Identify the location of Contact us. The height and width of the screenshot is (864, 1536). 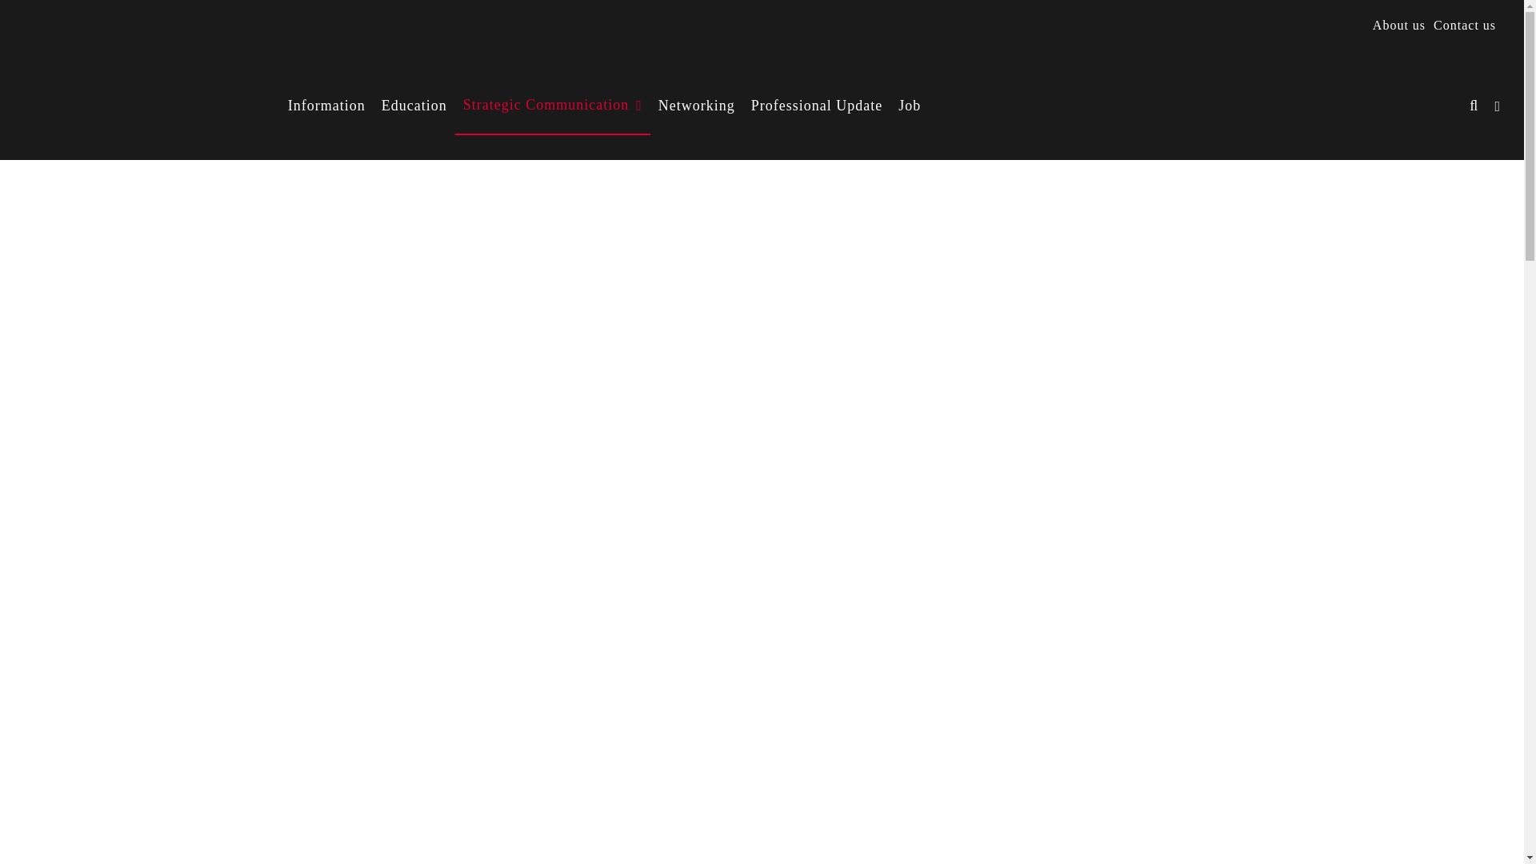
(1465, 26).